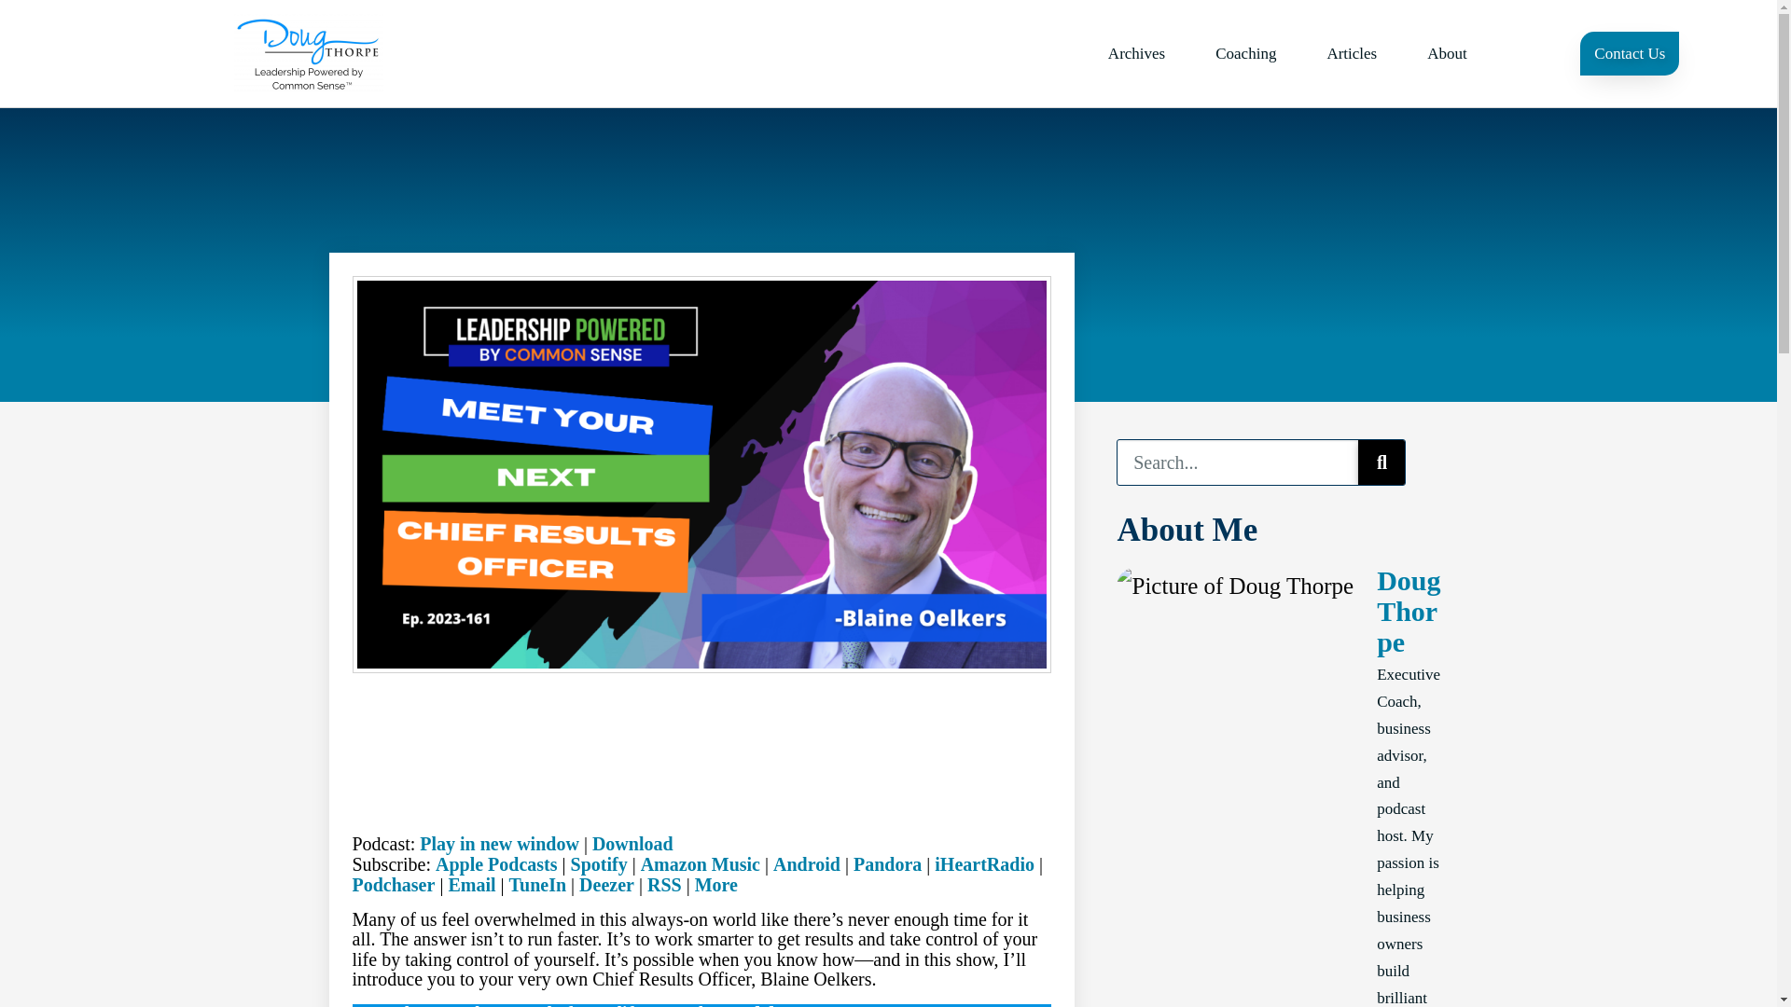 Image resolution: width=1791 pixels, height=1007 pixels. I want to click on Subscribe on Android, so click(806, 863).